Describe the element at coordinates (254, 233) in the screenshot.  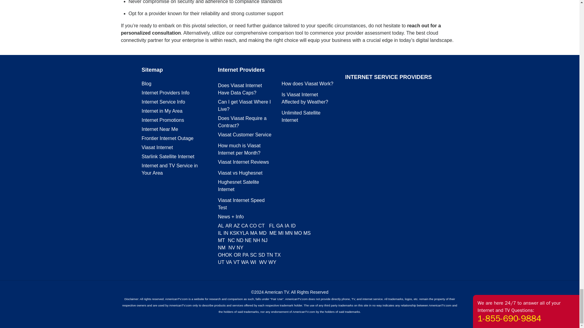
I see `Massachusetts` at that location.